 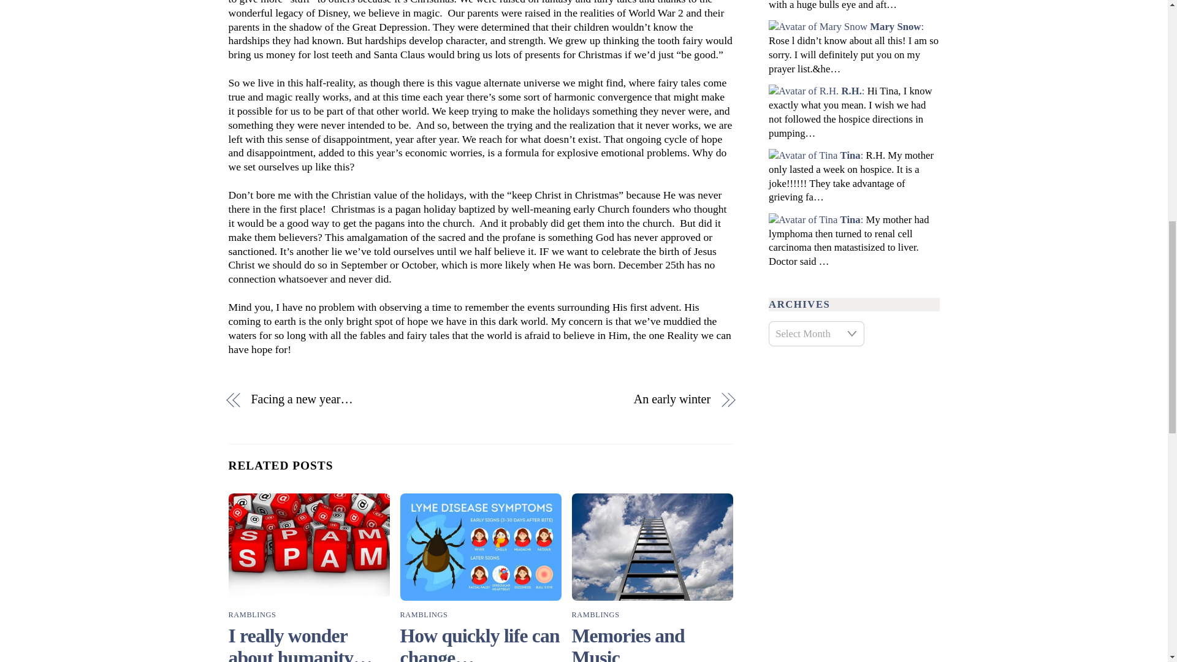 What do you see at coordinates (652, 546) in the screenshot?
I see `Memories and Music` at bounding box center [652, 546].